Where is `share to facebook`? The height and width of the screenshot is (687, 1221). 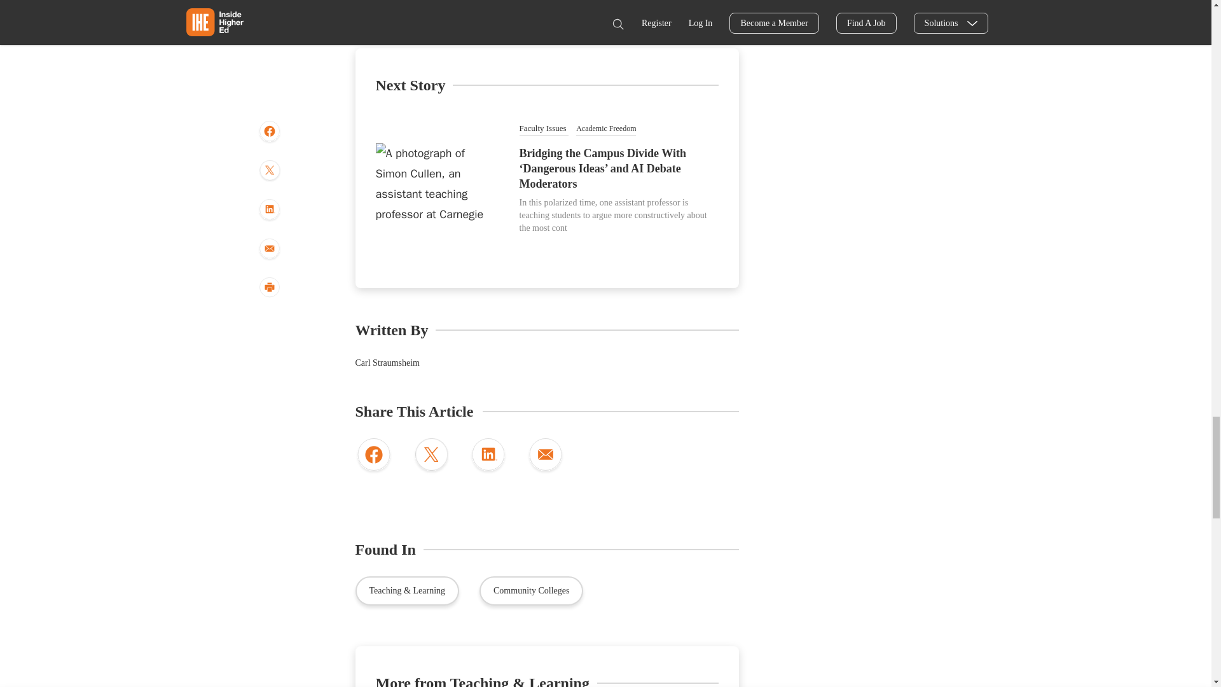
share to facebook is located at coordinates (373, 457).